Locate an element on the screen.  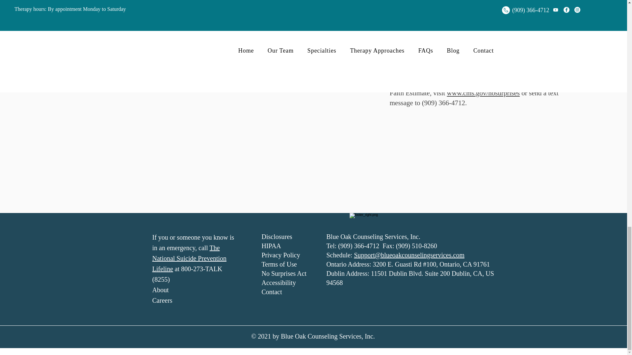
The National Suicide Prevention Lifeline is located at coordinates (189, 258).